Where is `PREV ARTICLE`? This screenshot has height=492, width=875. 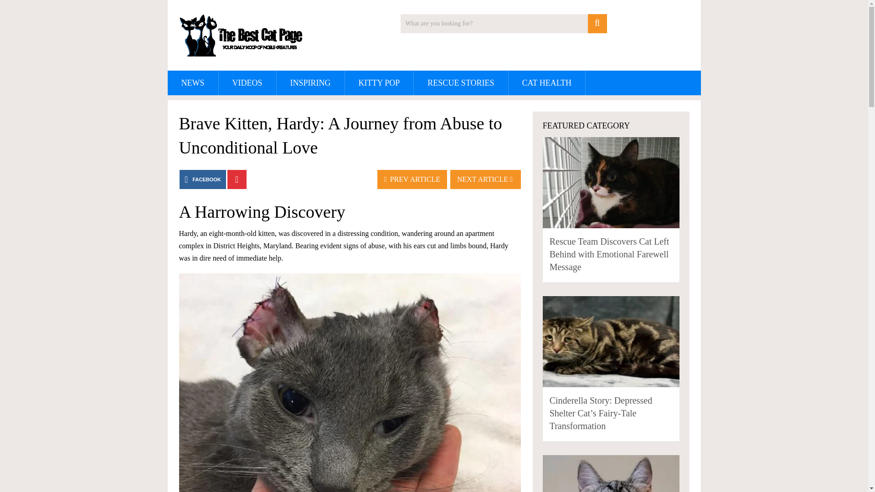
PREV ARTICLE is located at coordinates (412, 179).